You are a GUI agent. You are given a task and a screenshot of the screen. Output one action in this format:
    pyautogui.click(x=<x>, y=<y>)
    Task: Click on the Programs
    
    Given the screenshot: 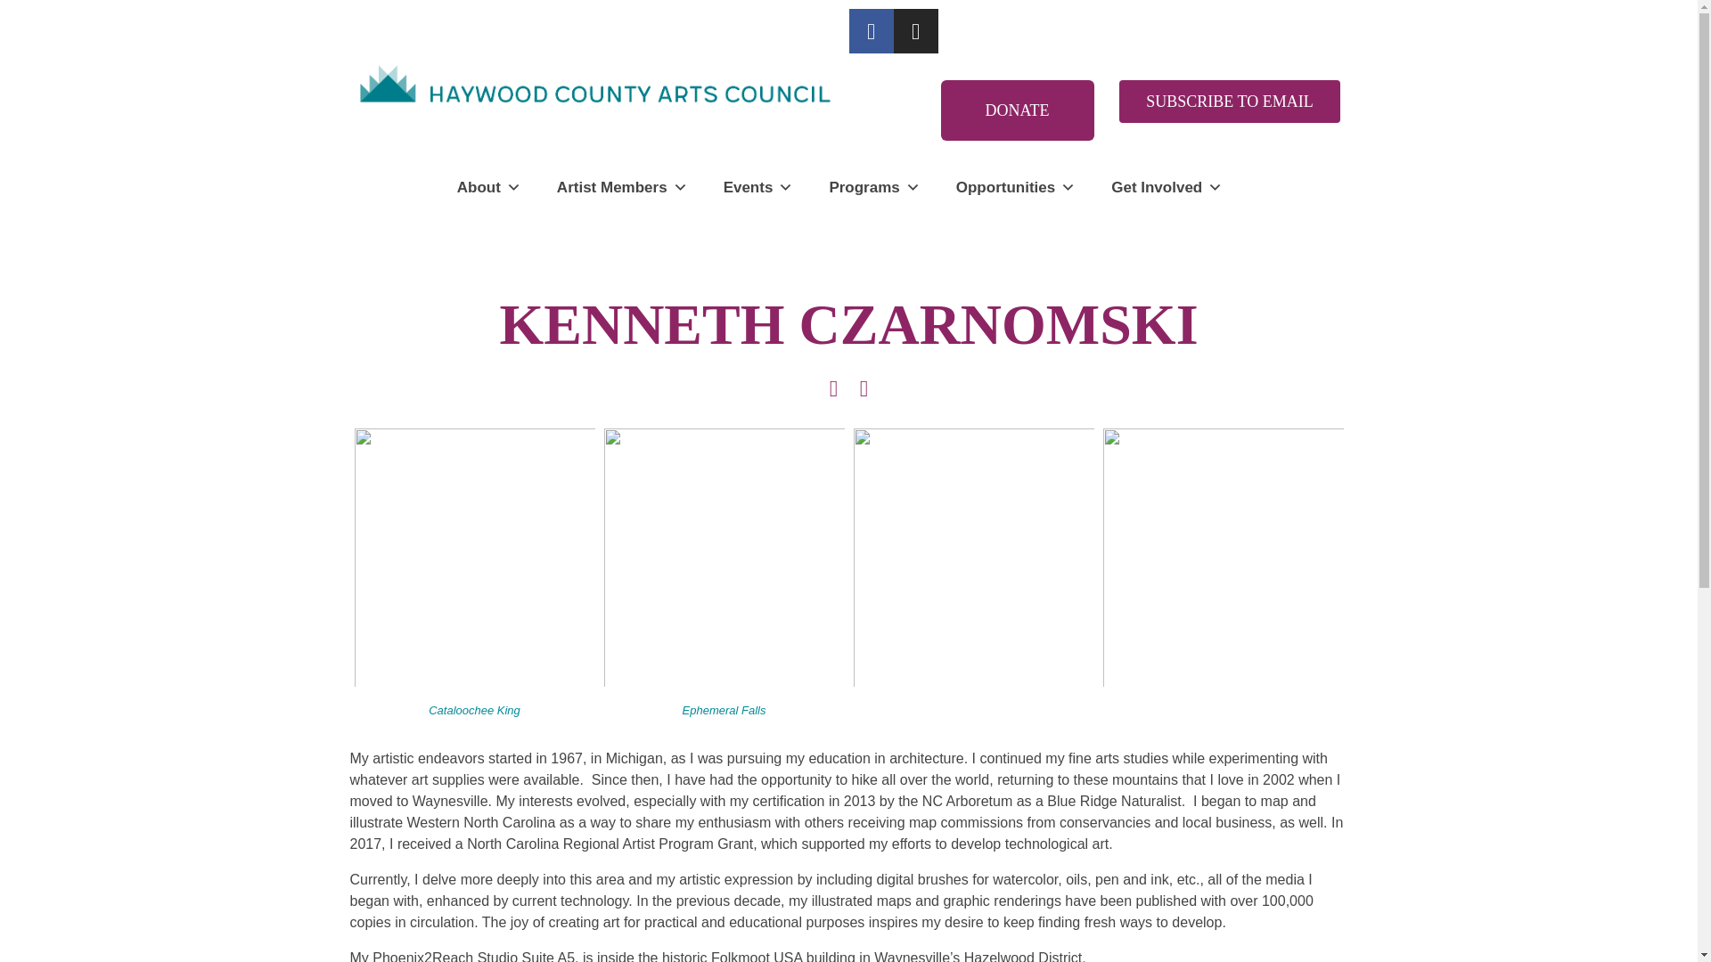 What is the action you would take?
    pyautogui.click(x=873, y=187)
    